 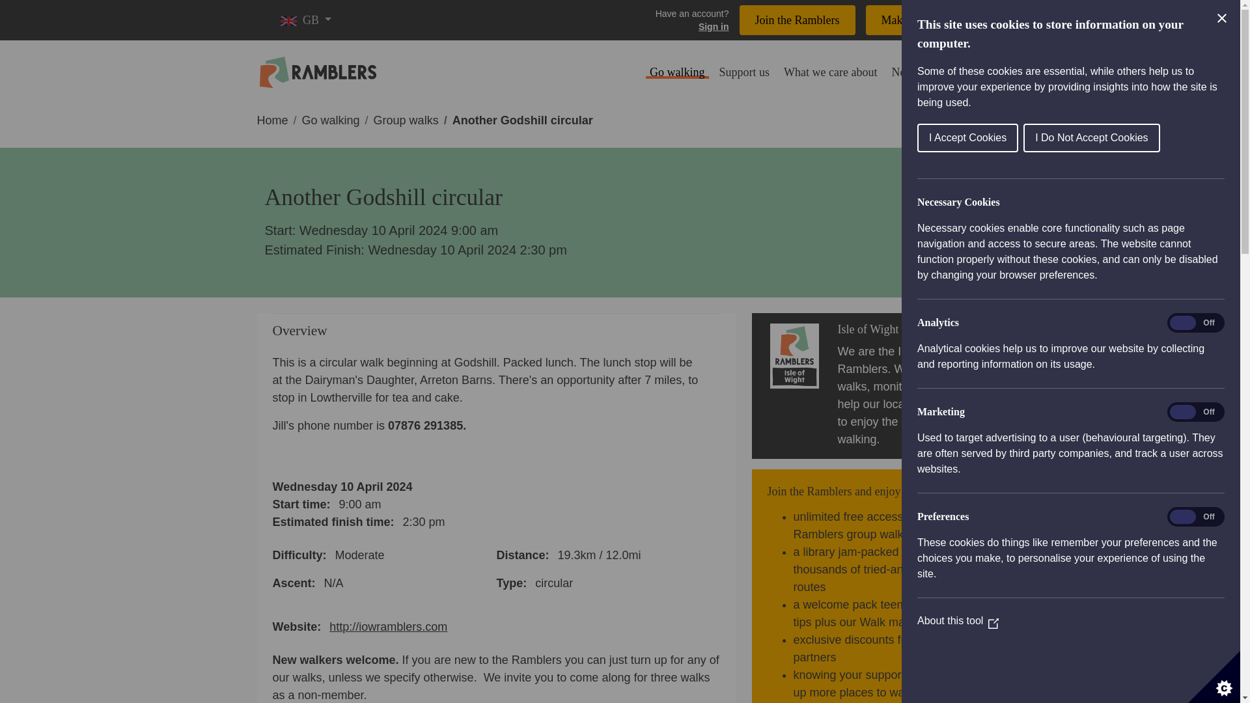 What do you see at coordinates (744, 73) in the screenshot?
I see `Support us` at bounding box center [744, 73].